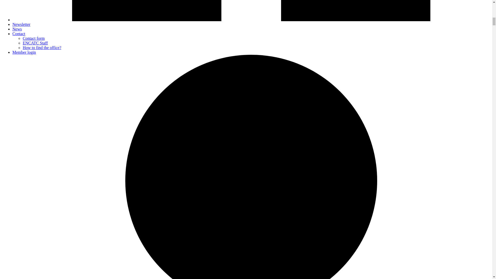 This screenshot has height=279, width=496. Describe the element at coordinates (34, 38) in the screenshot. I see `Contact form` at that location.